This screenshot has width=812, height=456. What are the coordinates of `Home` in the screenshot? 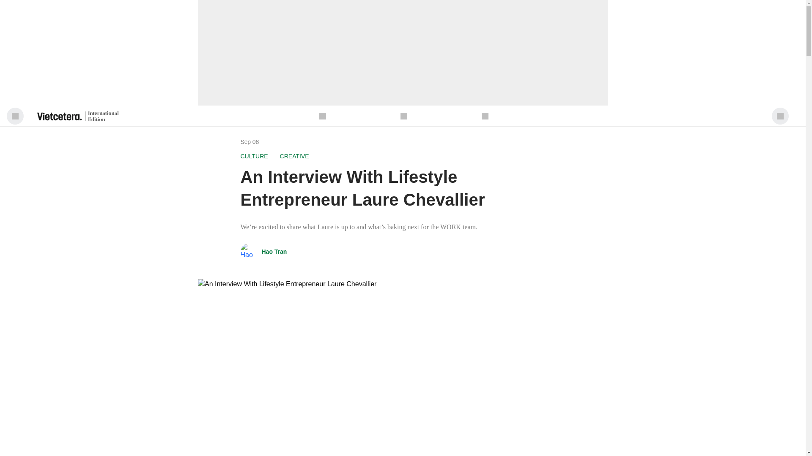 It's located at (322, 116).